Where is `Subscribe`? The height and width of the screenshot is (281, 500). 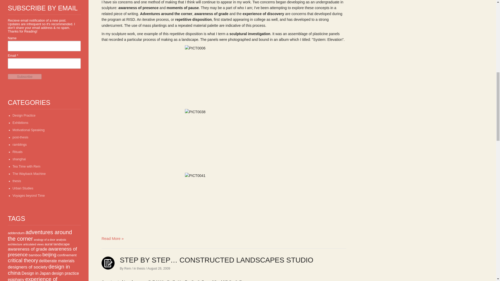 Subscribe is located at coordinates (24, 76).